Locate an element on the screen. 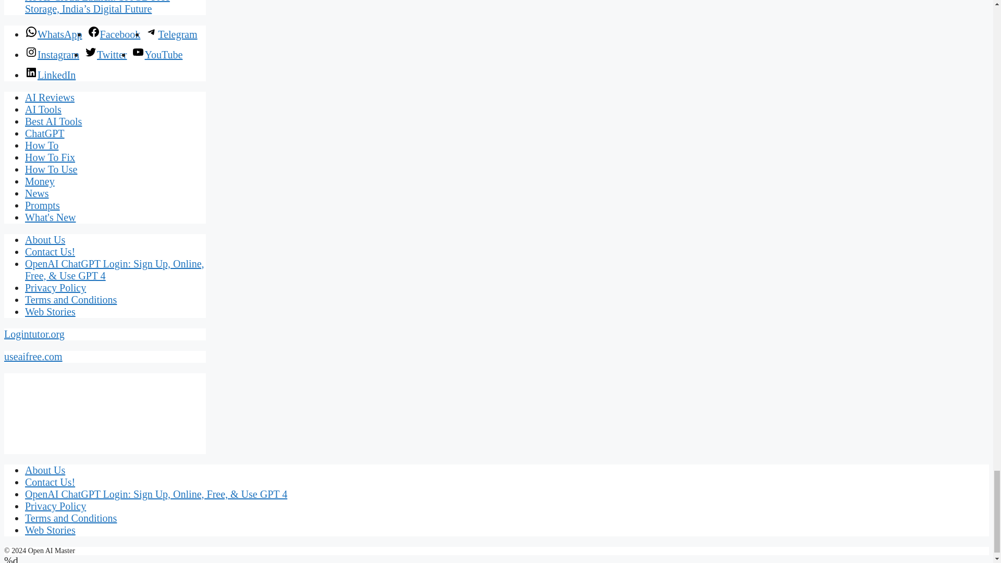 The width and height of the screenshot is (1001, 563). WhatsApp is located at coordinates (53, 34).